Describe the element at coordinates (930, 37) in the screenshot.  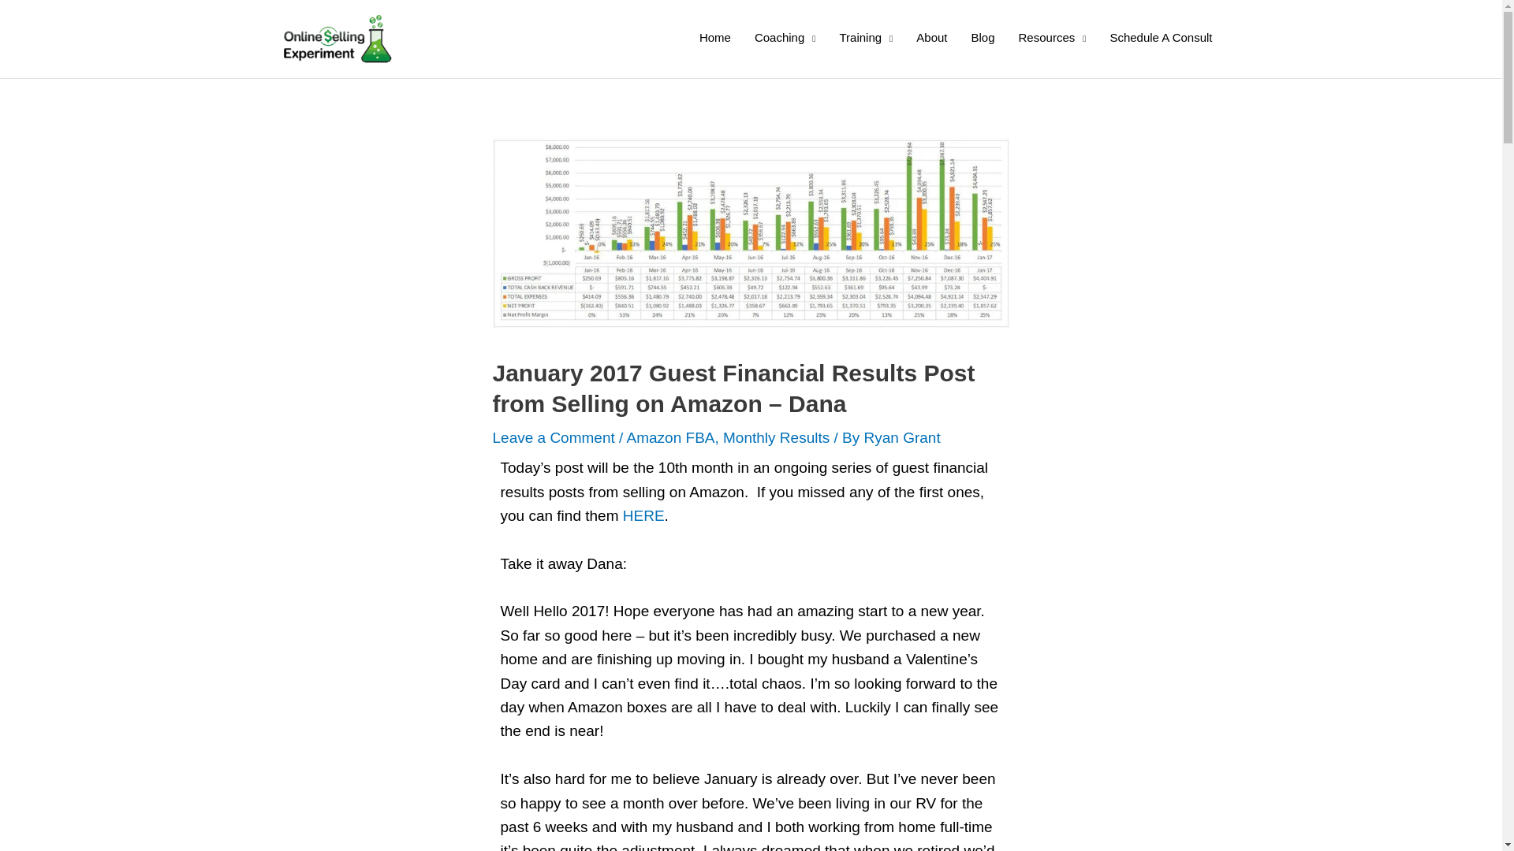
I see `About` at that location.